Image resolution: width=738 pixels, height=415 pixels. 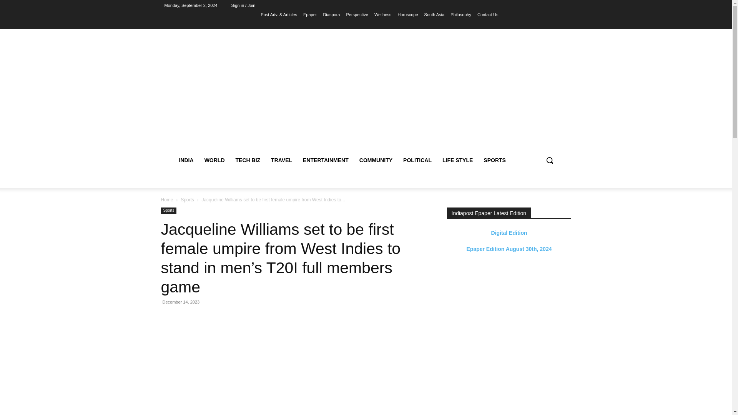 I want to click on Perspective, so click(x=357, y=14).